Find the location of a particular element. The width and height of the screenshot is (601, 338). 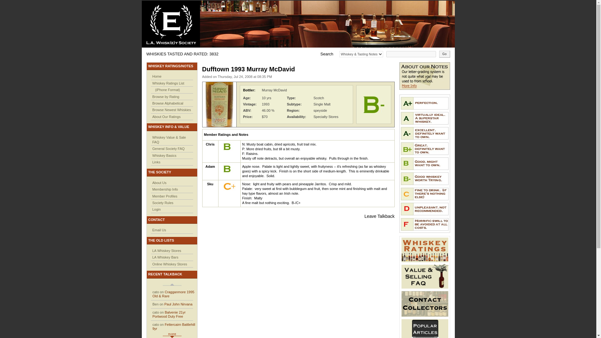

Email Us is located at coordinates (159, 230).